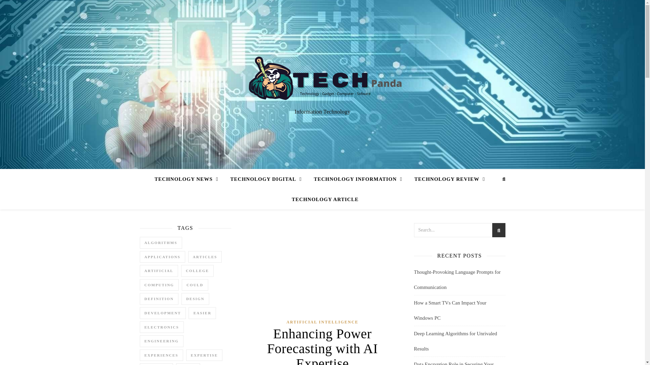 The width and height of the screenshot is (650, 365). What do you see at coordinates (449, 179) in the screenshot?
I see `TECHNOLOGY REVIEW` at bounding box center [449, 179].